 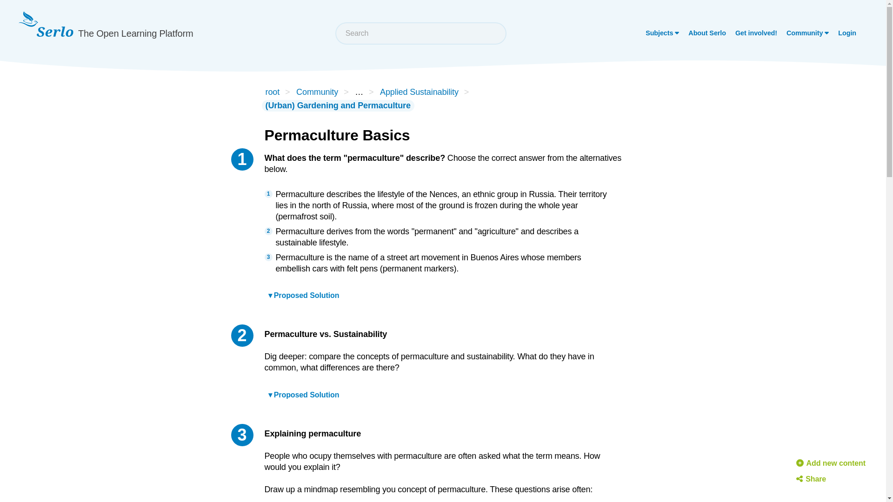 I want to click on Get involved!, so click(x=756, y=33).